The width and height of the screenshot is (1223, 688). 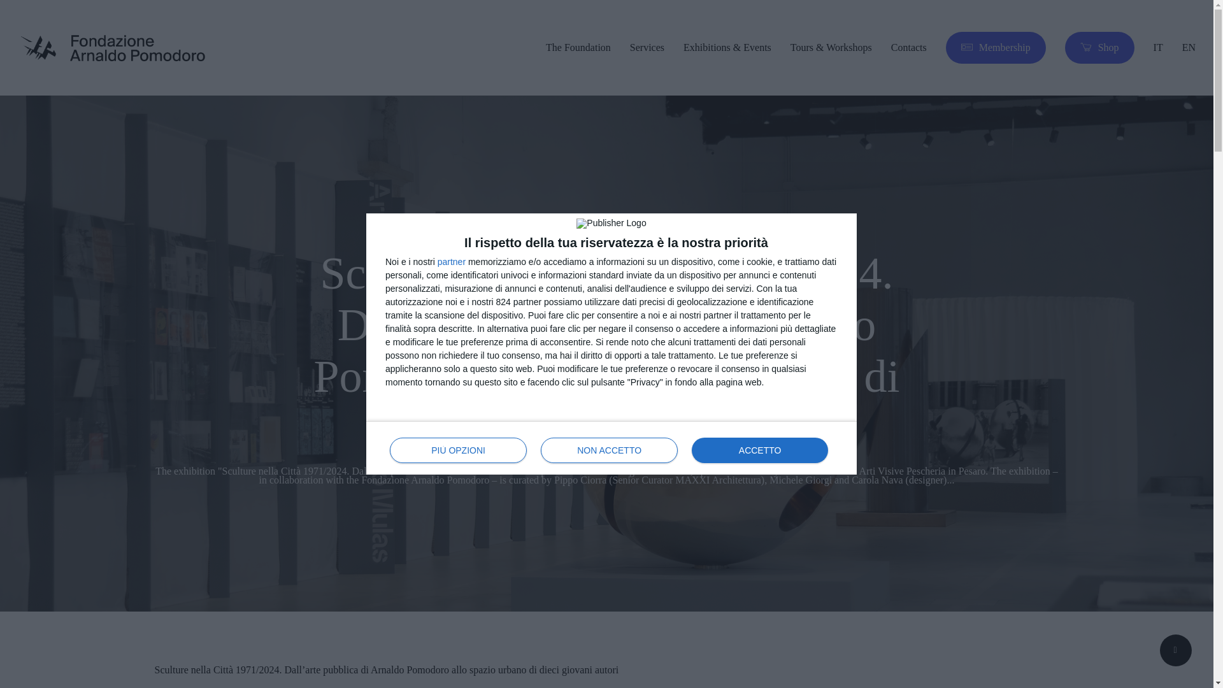 What do you see at coordinates (909, 47) in the screenshot?
I see `Contacts` at bounding box center [909, 47].